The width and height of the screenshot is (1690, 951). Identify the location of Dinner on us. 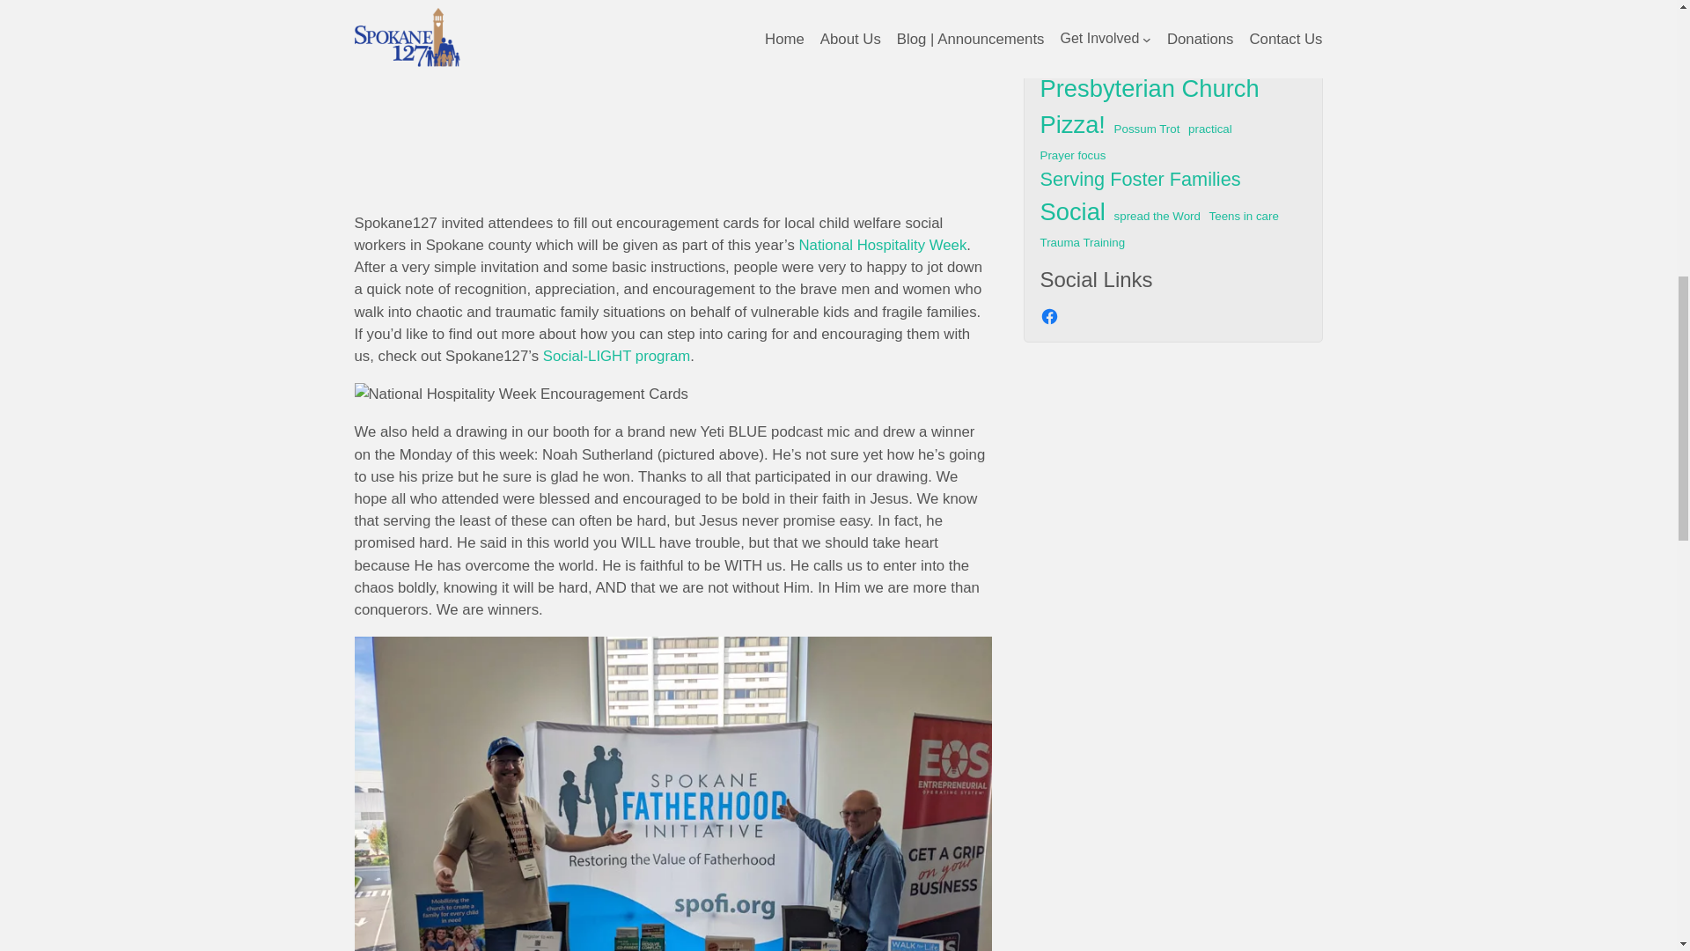
(1095, 7).